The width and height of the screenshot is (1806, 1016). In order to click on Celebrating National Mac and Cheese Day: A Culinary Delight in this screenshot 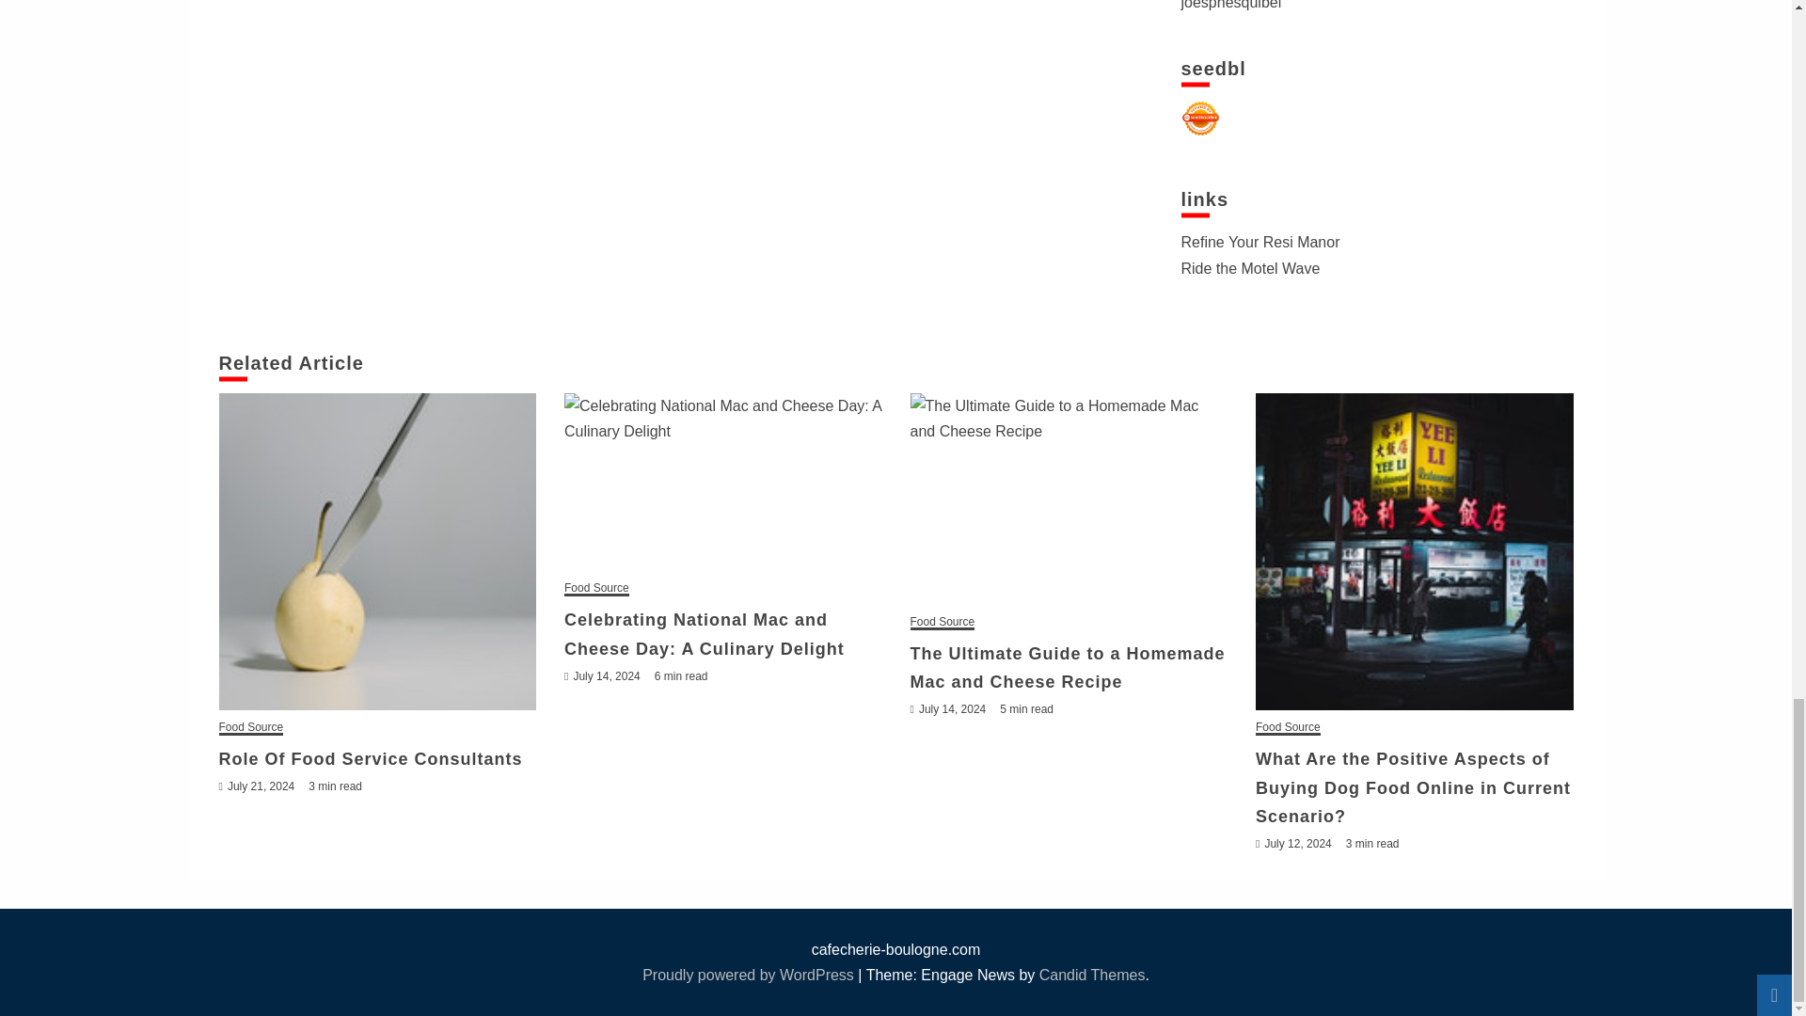, I will do `click(722, 482)`.